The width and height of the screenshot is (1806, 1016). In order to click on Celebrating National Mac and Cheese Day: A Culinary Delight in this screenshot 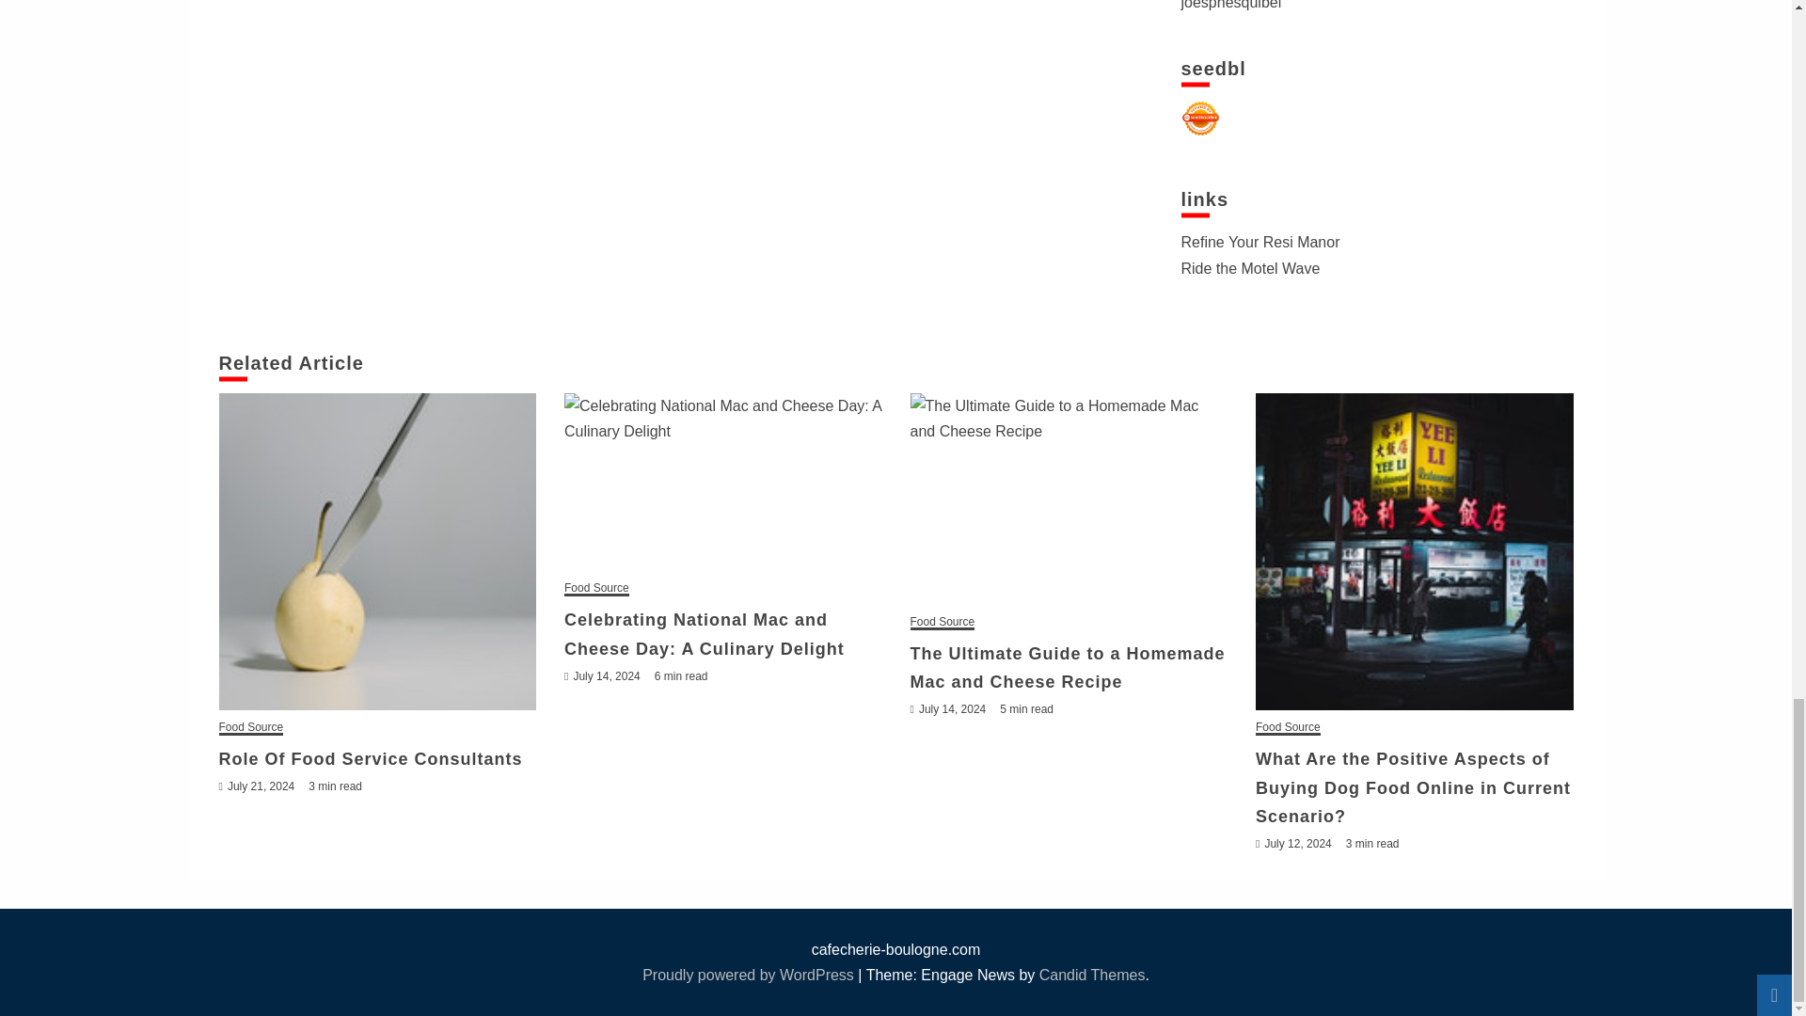, I will do `click(722, 482)`.